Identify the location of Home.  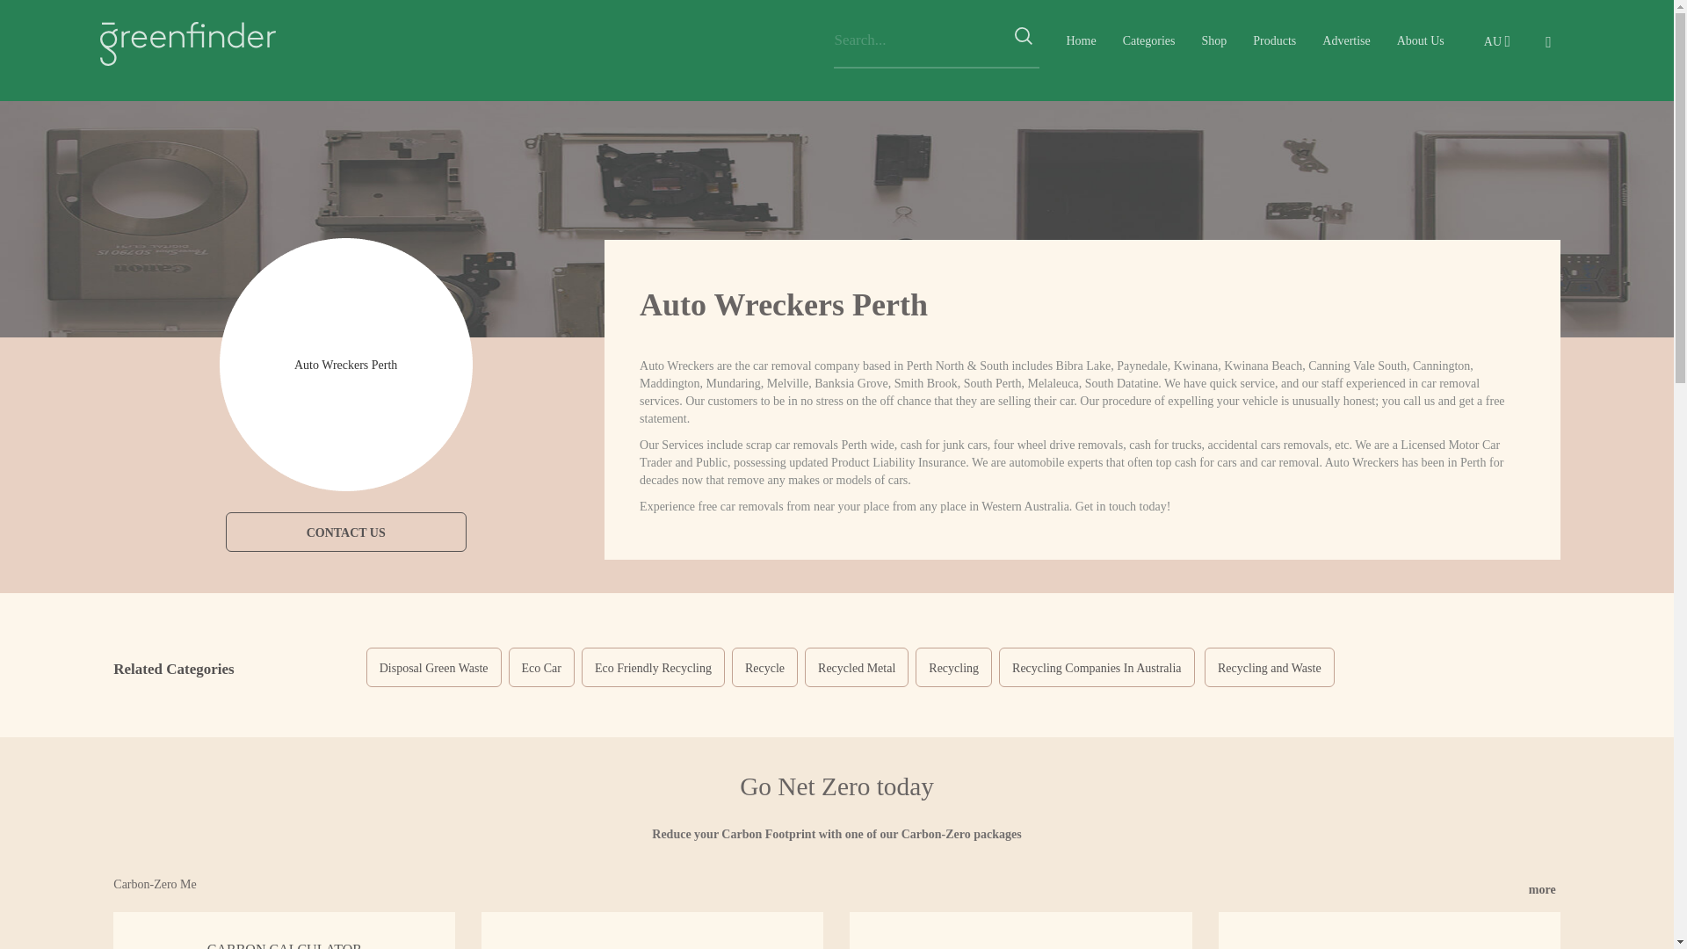
(1081, 40).